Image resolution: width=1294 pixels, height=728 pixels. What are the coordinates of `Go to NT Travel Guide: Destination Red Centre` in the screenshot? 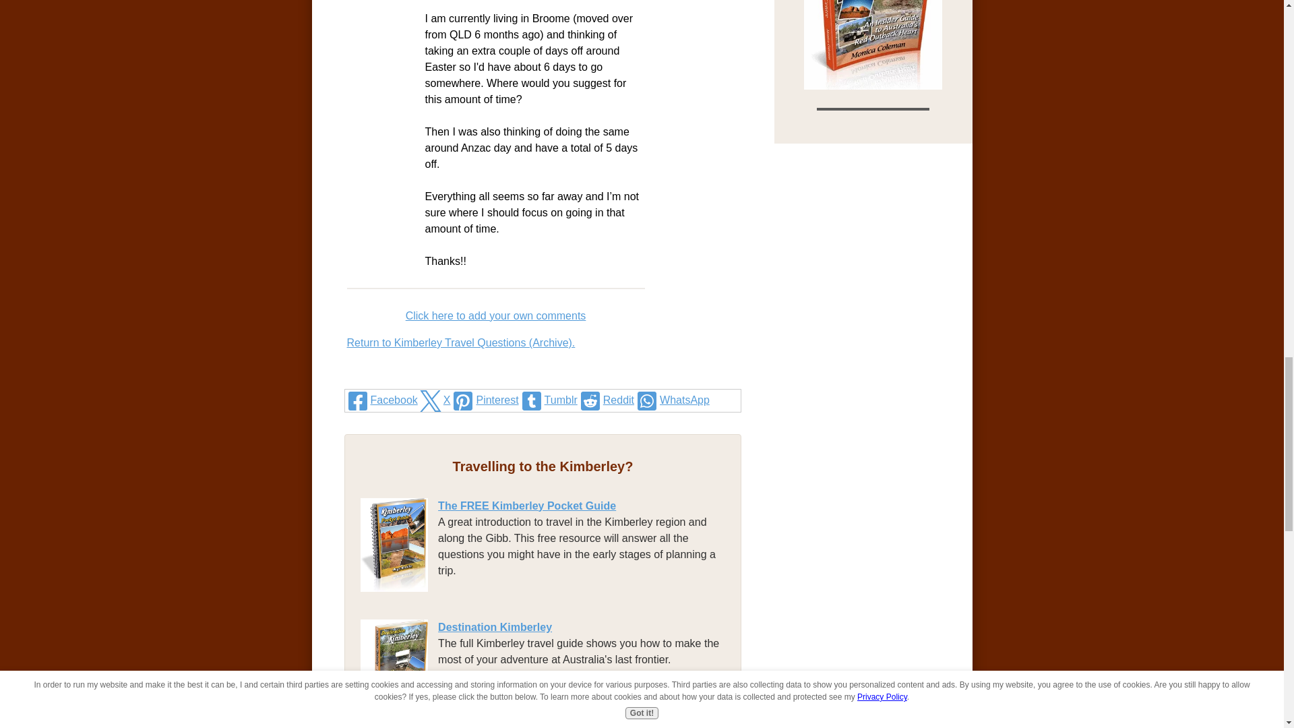 It's located at (873, 86).